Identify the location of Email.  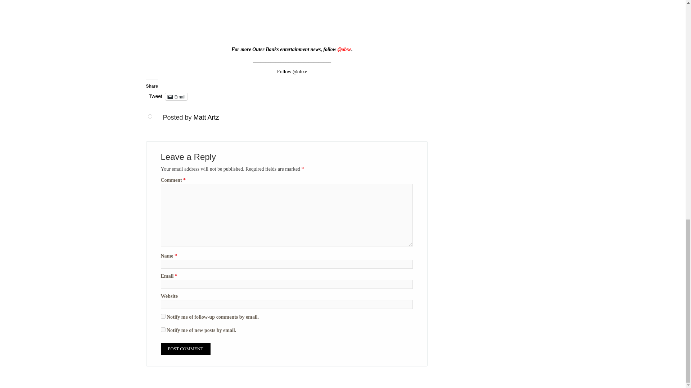
(176, 96).